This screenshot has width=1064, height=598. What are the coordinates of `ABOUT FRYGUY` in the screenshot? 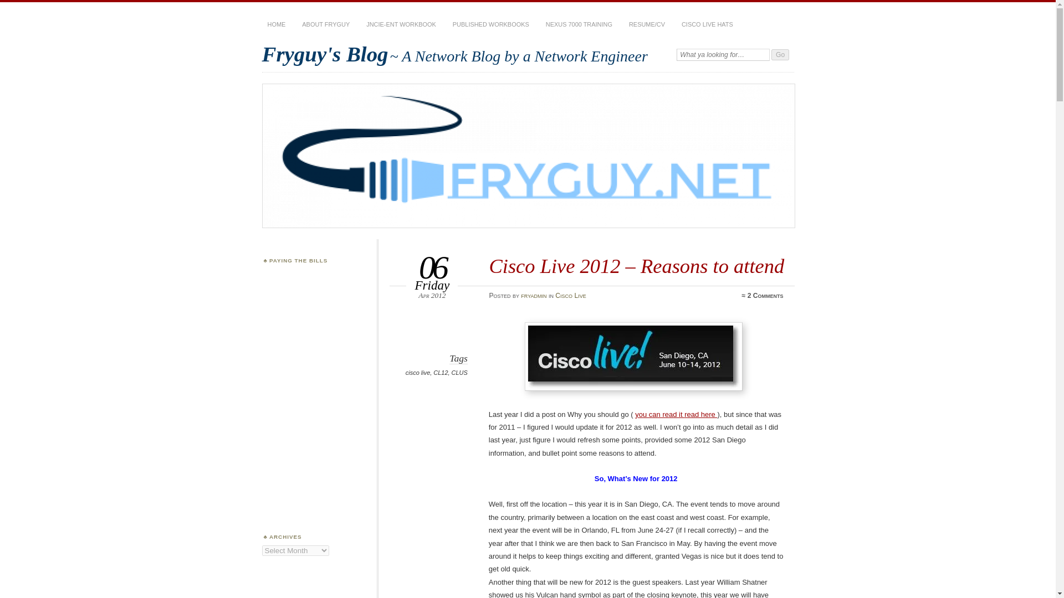 It's located at (326, 24).